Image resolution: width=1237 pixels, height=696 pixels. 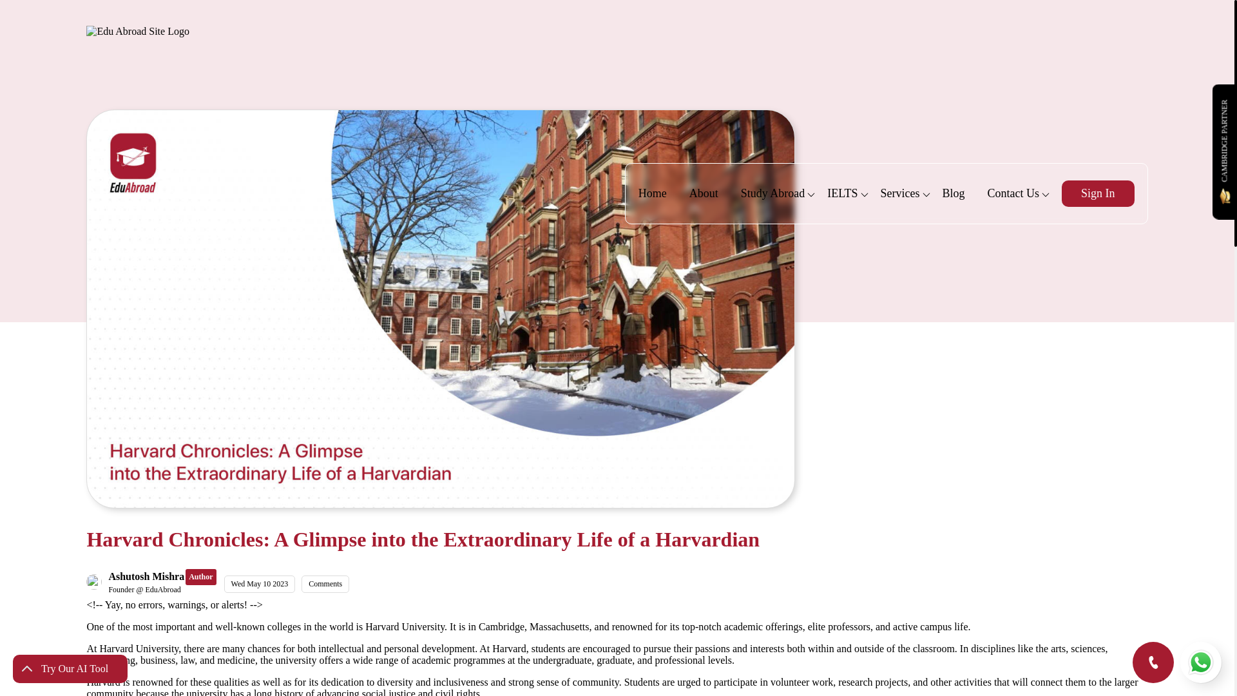 I want to click on Blog, so click(x=954, y=193).